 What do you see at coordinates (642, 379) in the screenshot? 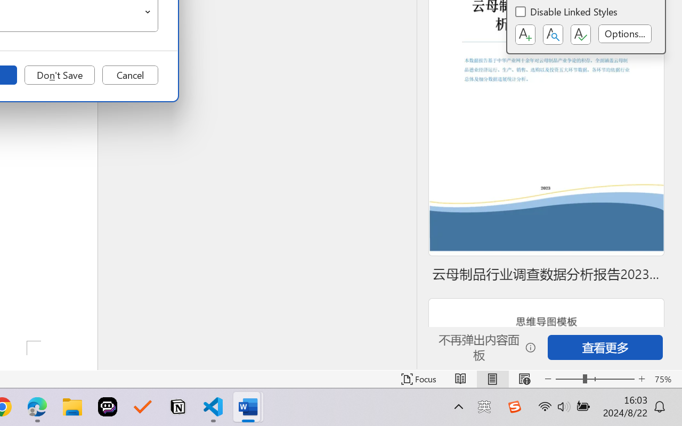
I see `Zoom In` at bounding box center [642, 379].